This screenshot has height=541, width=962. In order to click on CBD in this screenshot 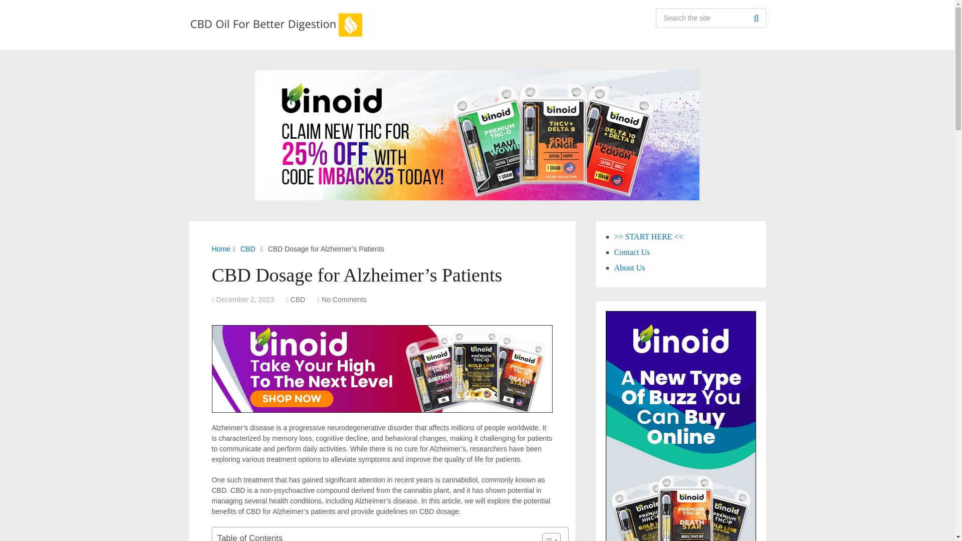, I will do `click(298, 299)`.